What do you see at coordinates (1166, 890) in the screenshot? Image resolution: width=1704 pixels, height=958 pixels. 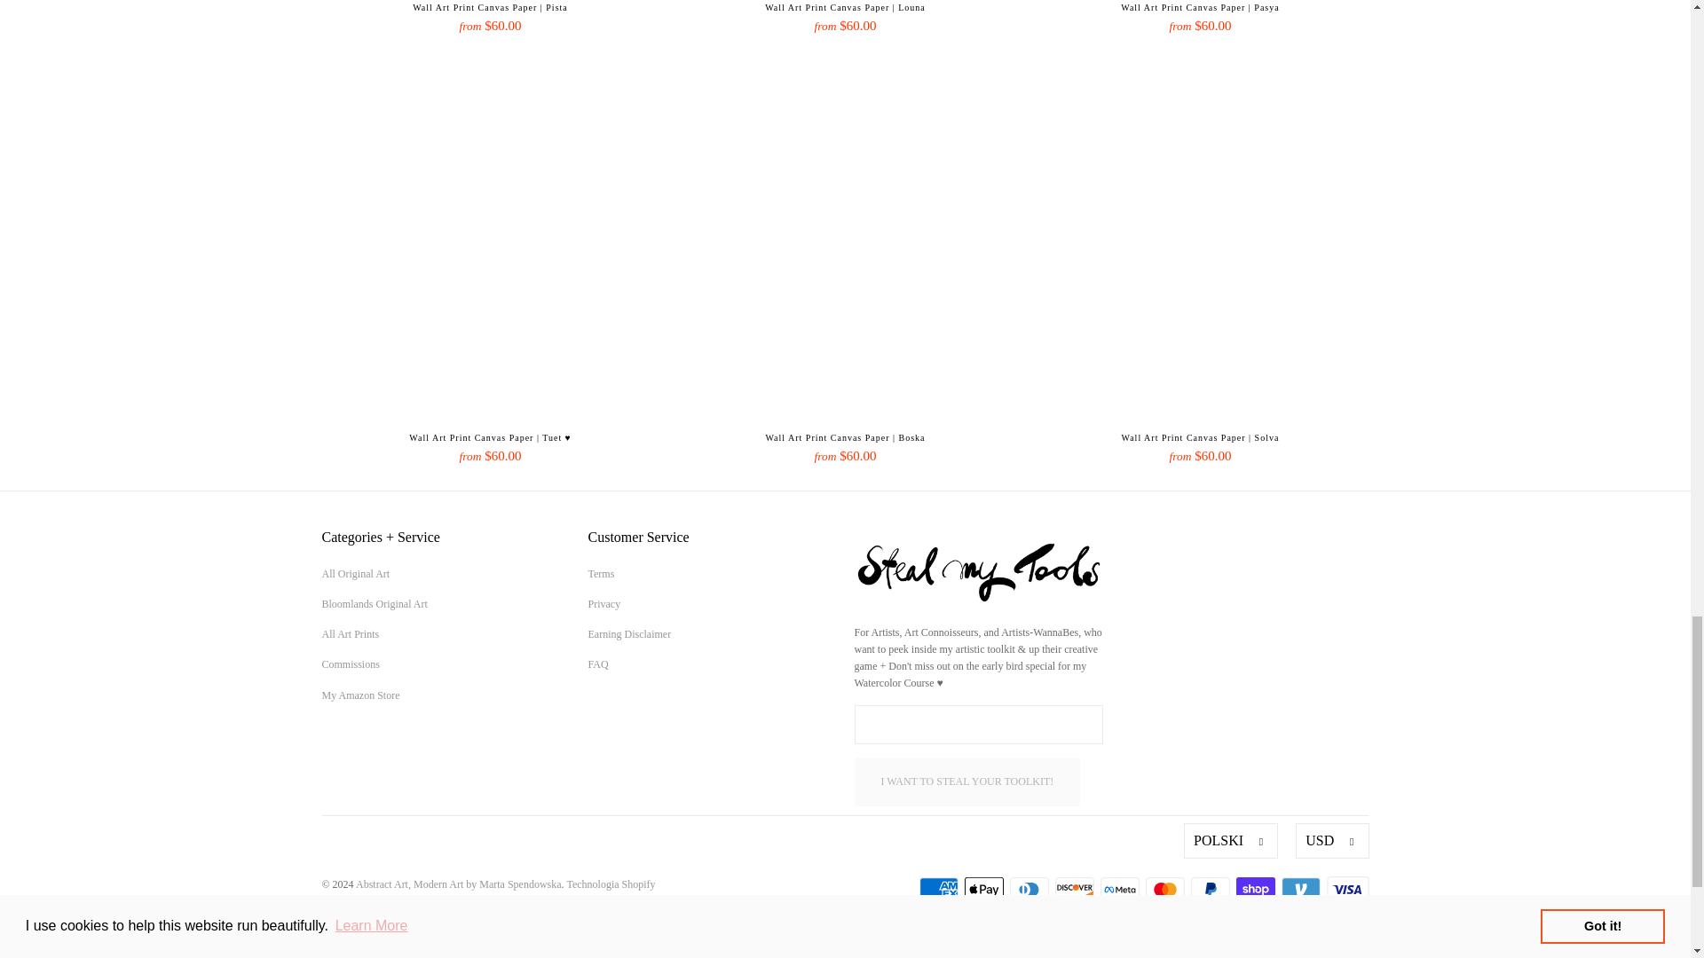 I see `Mastercard` at bounding box center [1166, 890].